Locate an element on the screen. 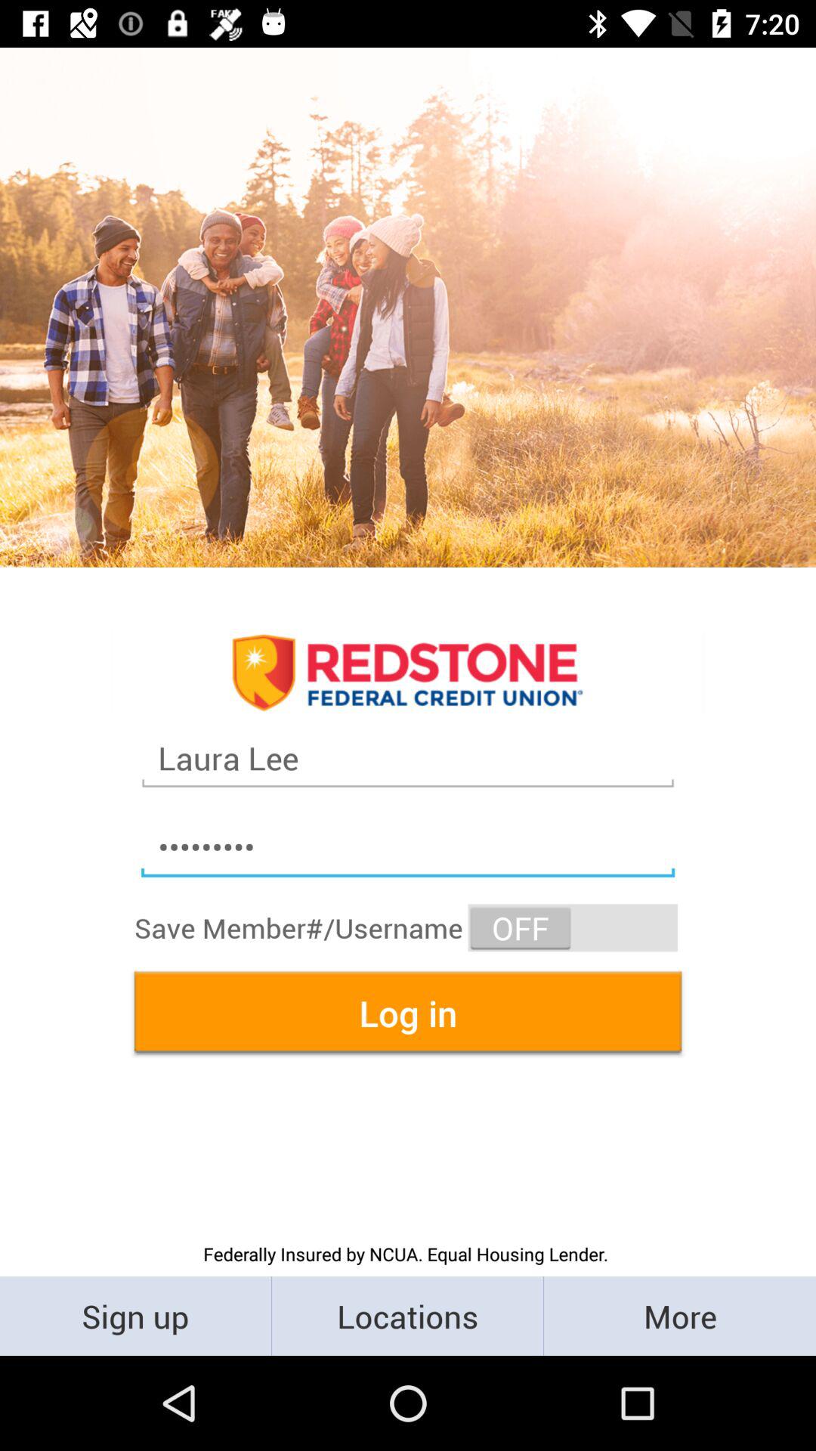 The height and width of the screenshot is (1451, 816). click the item below crowd3116 item is located at coordinates (573, 928).